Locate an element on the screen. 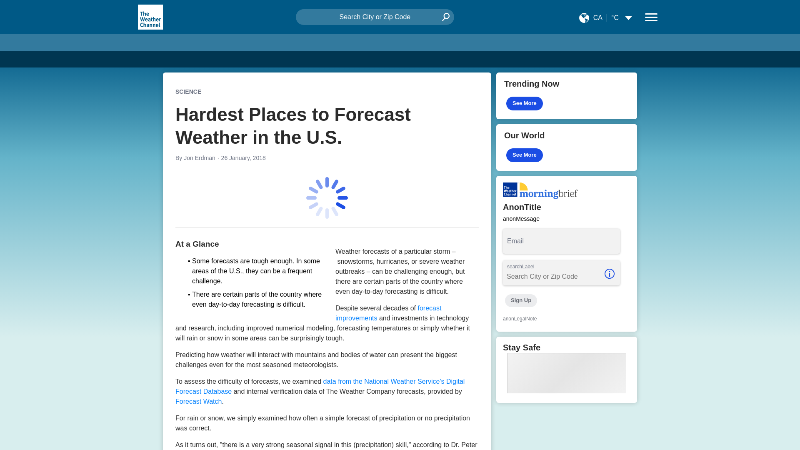 The image size is (800, 450). See More is located at coordinates (525, 103).